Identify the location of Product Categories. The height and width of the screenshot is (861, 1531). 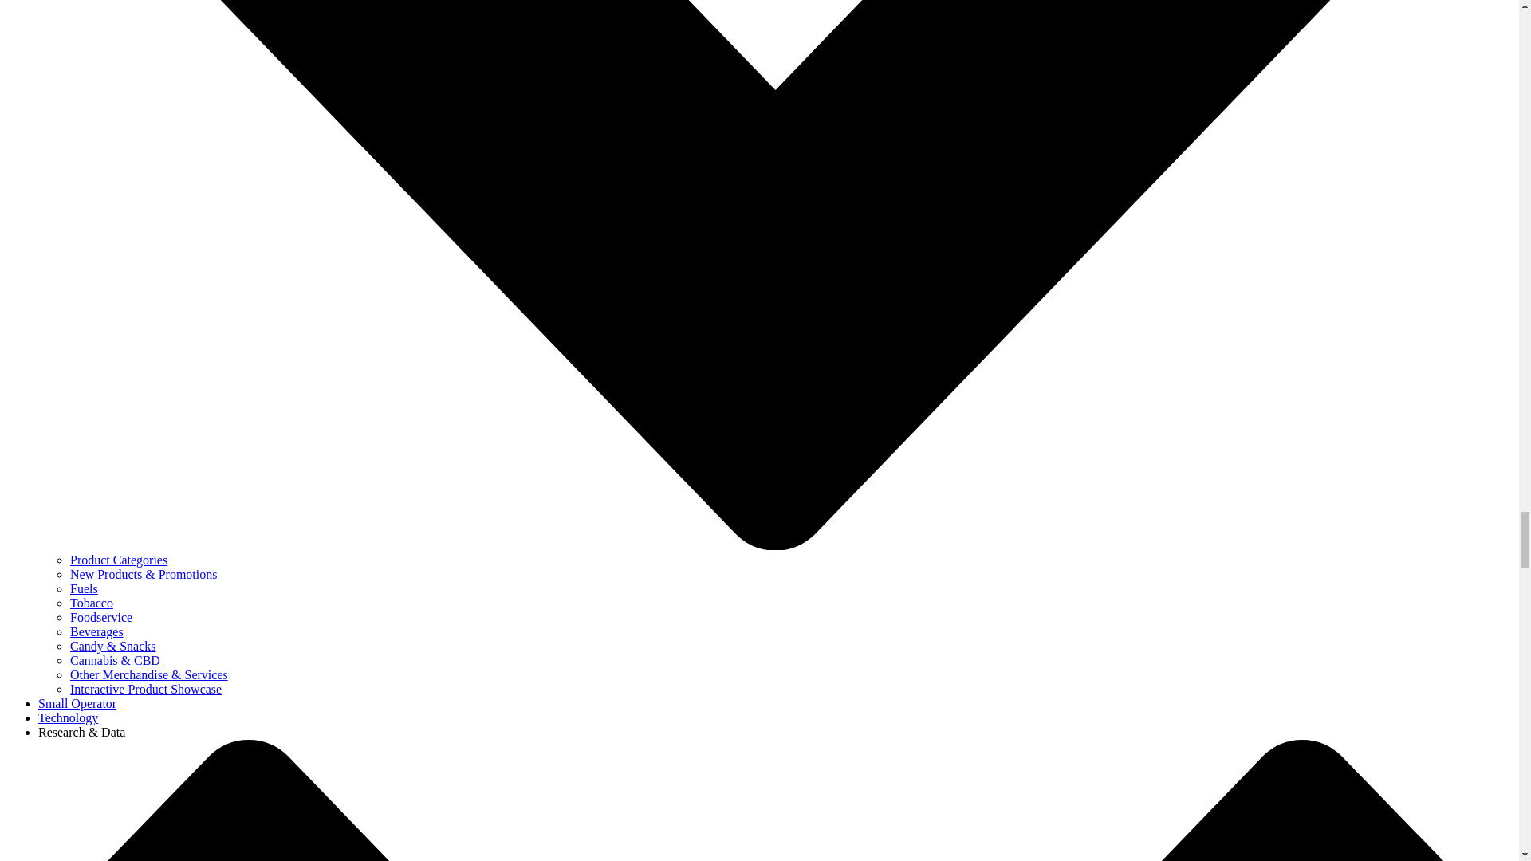
(118, 560).